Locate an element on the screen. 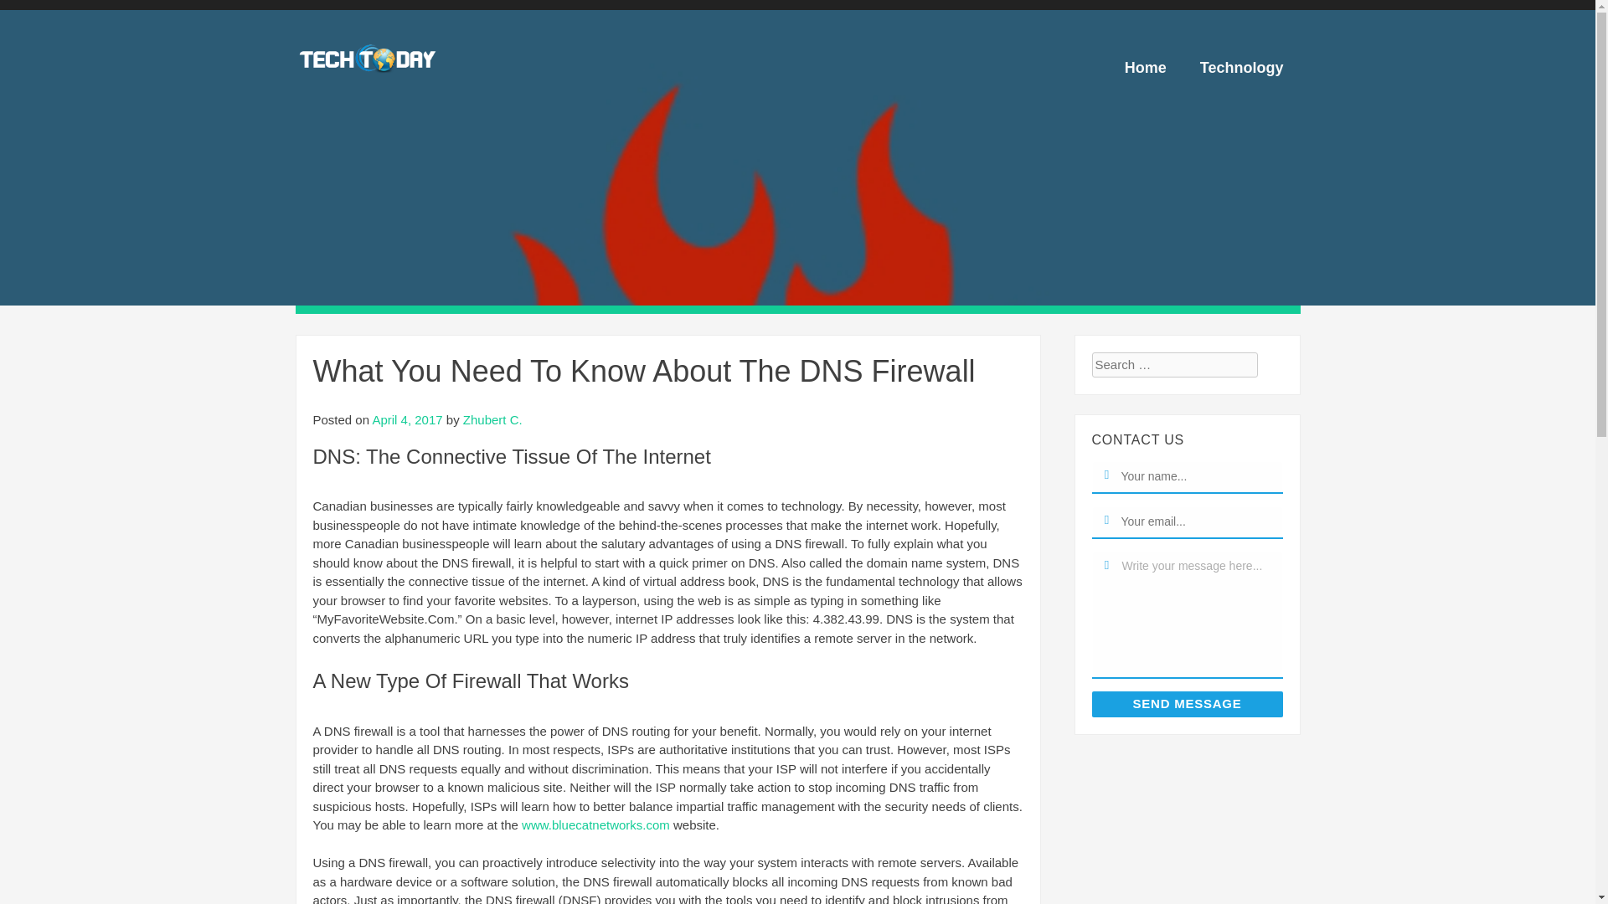 This screenshot has height=904, width=1608. Technology is located at coordinates (1242, 67).